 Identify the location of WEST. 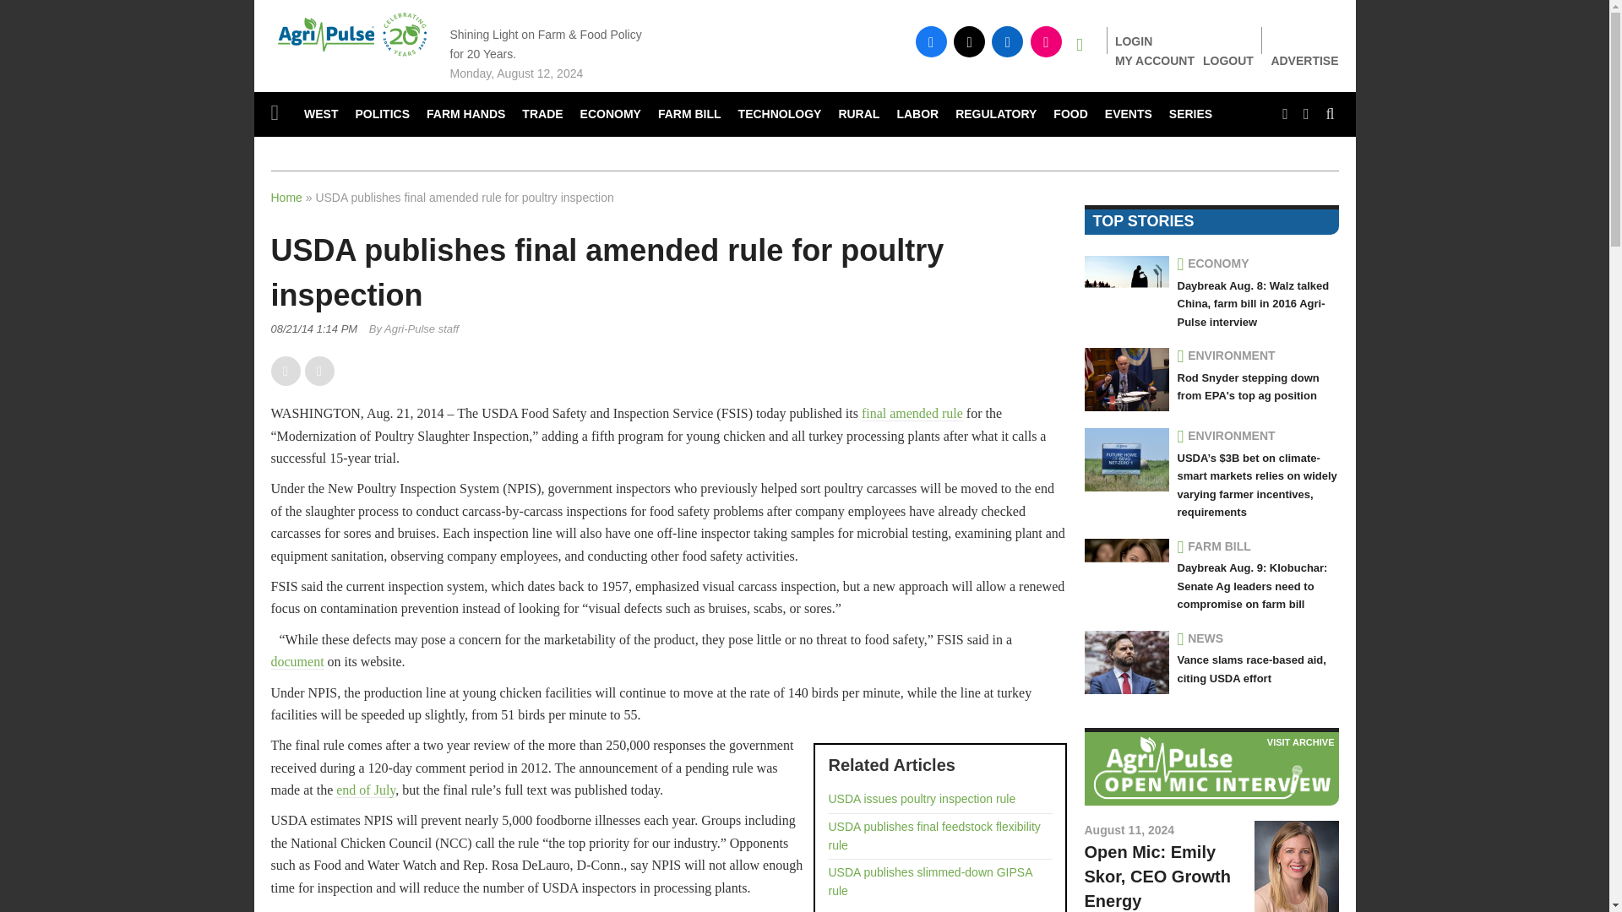
(321, 115).